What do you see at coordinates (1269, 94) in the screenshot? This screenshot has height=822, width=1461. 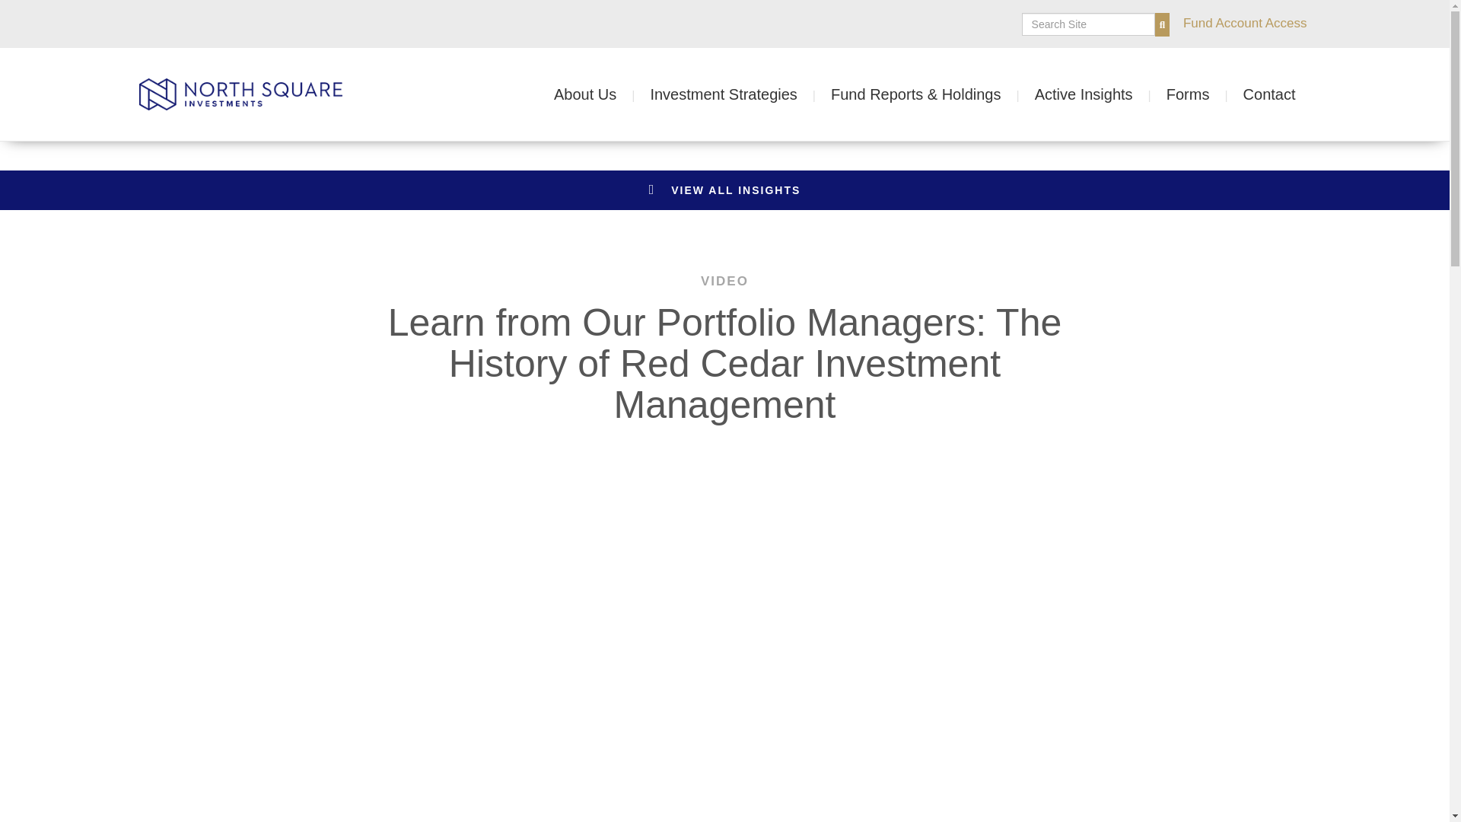 I see `Contact` at bounding box center [1269, 94].